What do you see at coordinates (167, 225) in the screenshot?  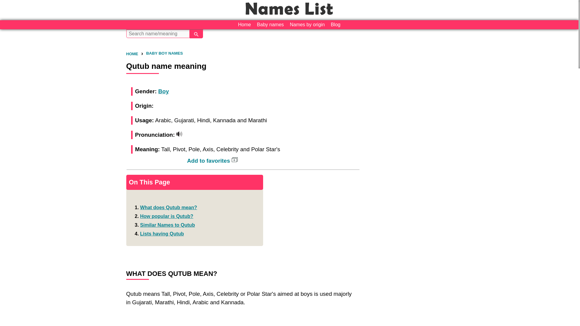 I see `Similar Names to Qutub` at bounding box center [167, 225].